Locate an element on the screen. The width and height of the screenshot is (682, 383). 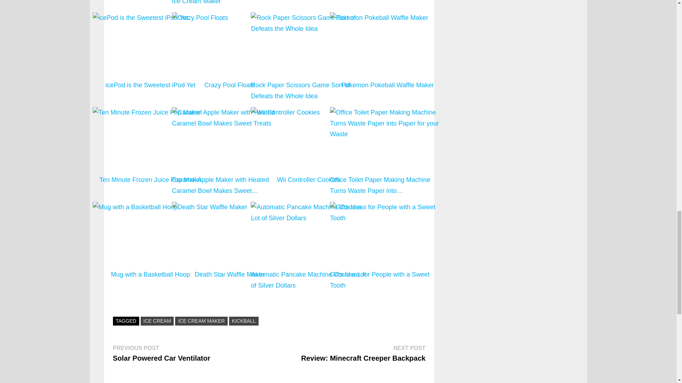
Crazy Pool Floats is located at coordinates (229, 57).